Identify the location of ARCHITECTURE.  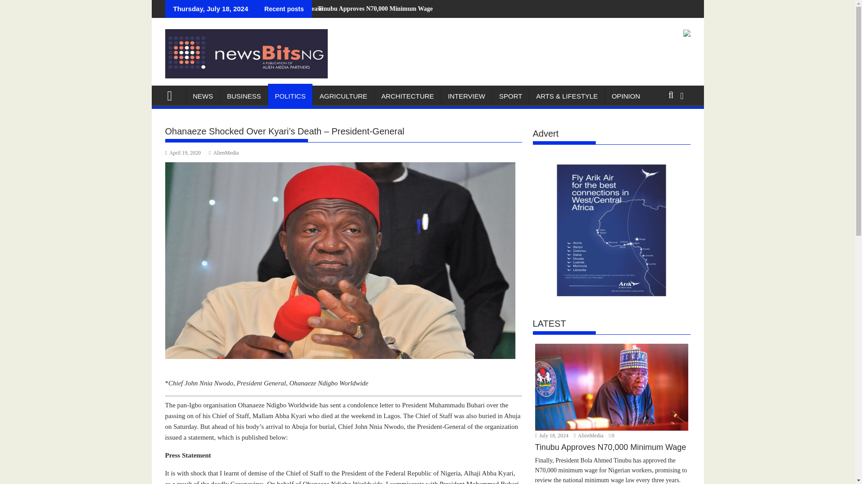
(407, 96).